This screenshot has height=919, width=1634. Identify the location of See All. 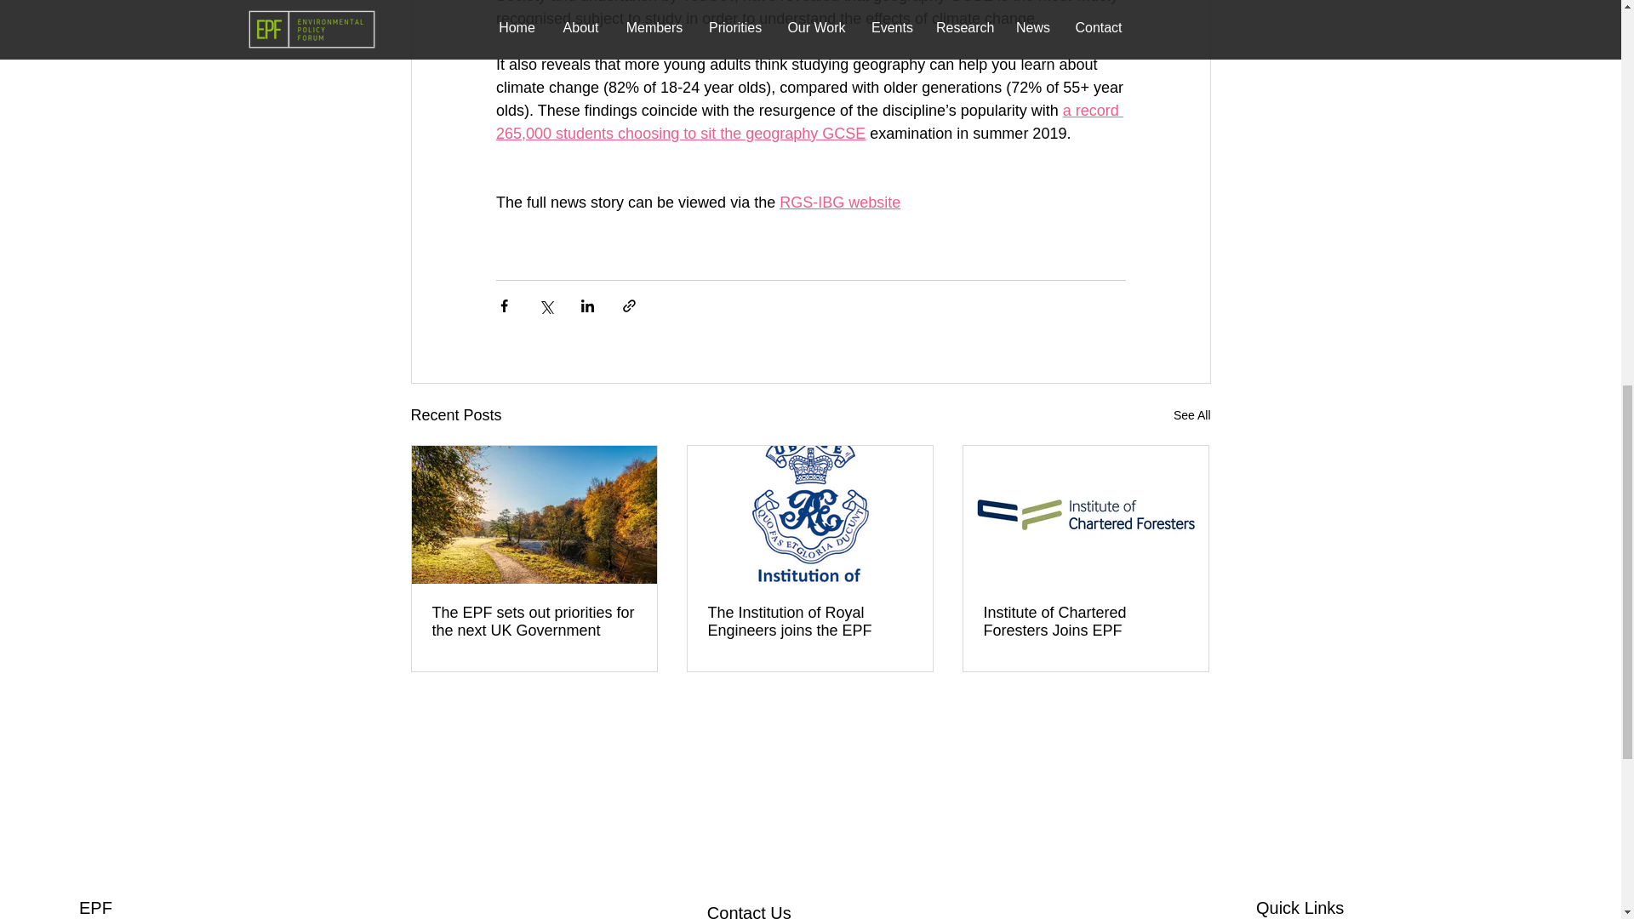
(1191, 415).